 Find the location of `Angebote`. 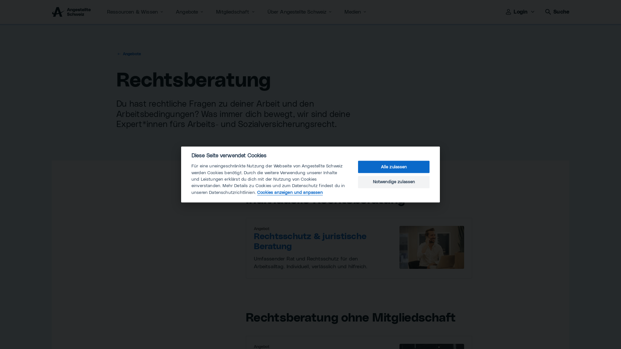

Angebote is located at coordinates (129, 54).